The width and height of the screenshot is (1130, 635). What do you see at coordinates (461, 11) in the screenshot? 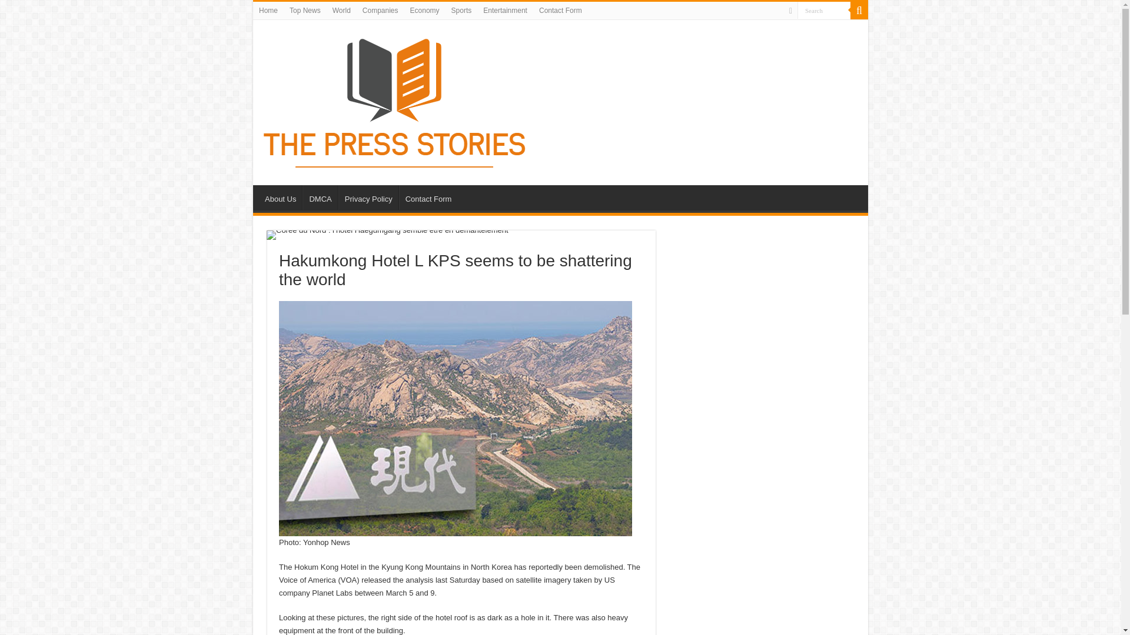
I see `Sports` at bounding box center [461, 11].